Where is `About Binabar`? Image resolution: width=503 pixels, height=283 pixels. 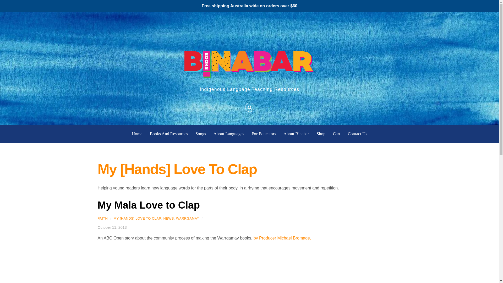
About Binabar is located at coordinates (296, 134).